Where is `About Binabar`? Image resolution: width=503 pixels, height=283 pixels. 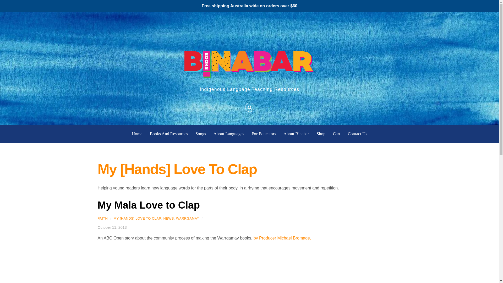
About Binabar is located at coordinates (296, 134).